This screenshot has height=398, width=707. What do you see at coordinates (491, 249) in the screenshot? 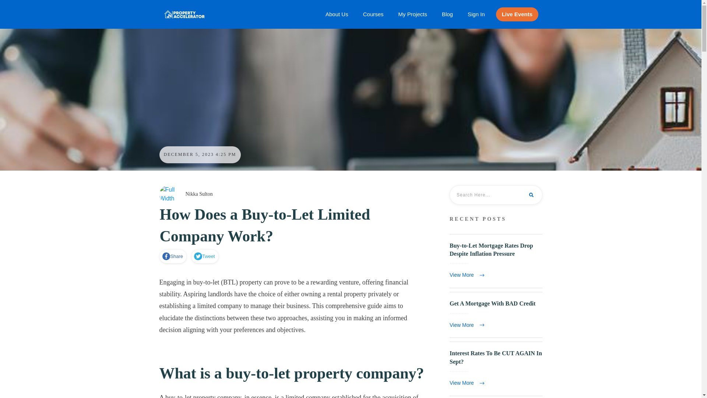
I see `Buy-to-Let Mortgage Rates Drop Despite Inflation Pressure` at bounding box center [491, 249].